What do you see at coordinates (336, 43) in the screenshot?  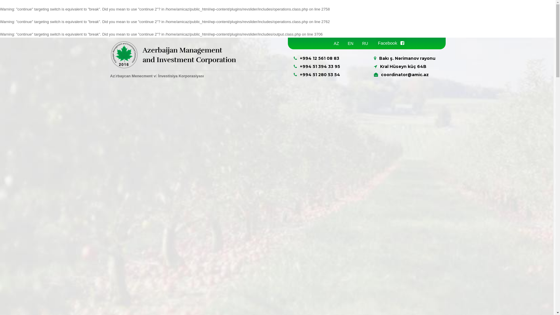 I see `AZ` at bounding box center [336, 43].